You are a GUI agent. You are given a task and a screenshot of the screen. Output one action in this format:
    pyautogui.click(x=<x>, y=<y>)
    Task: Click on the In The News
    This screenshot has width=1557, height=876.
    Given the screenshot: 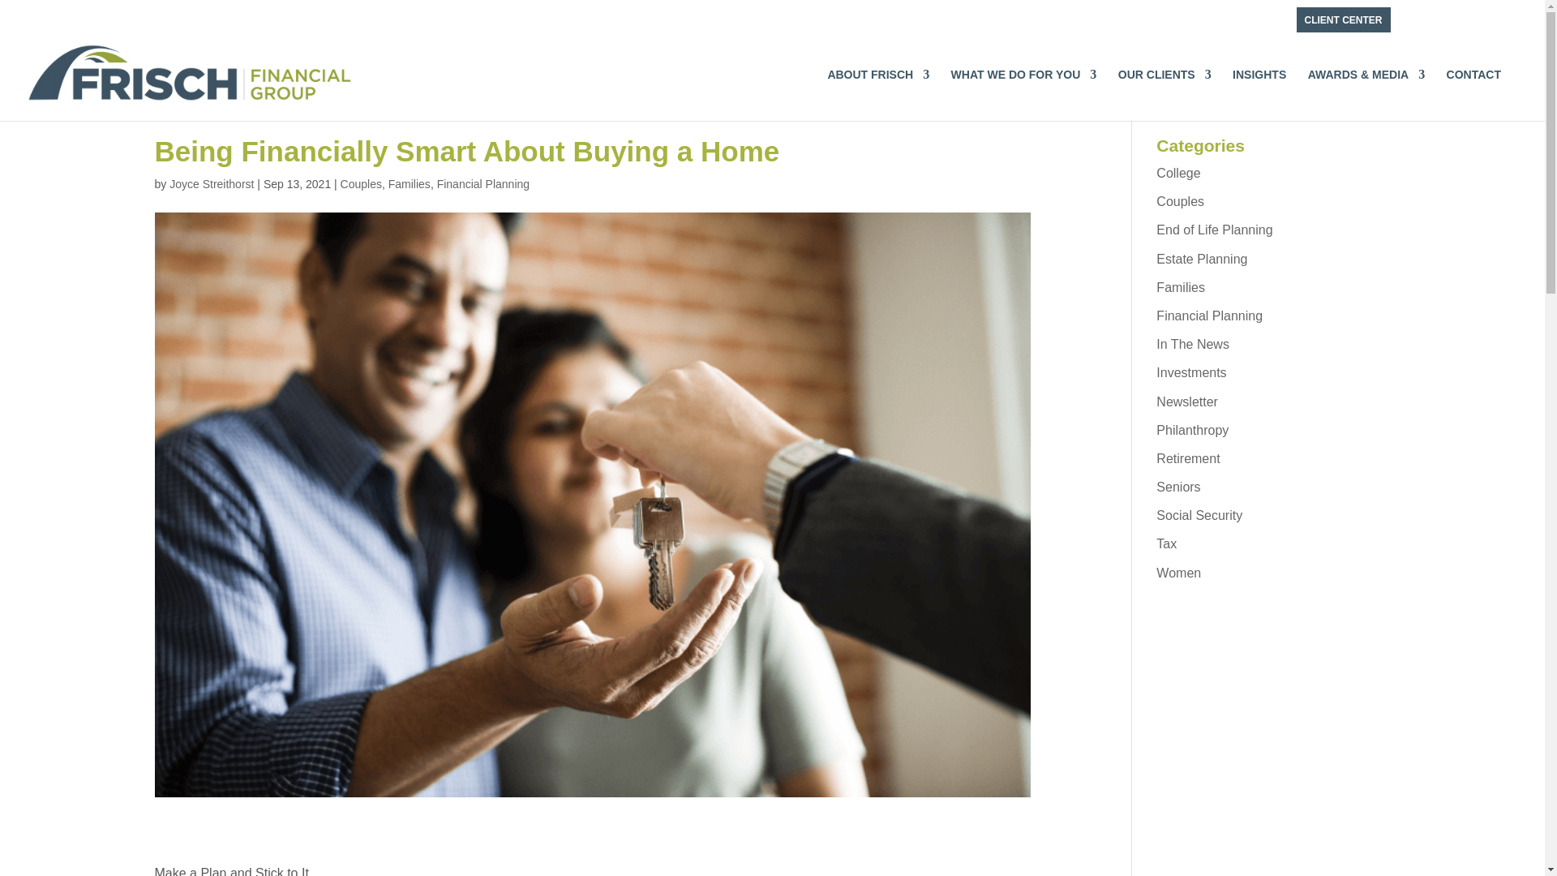 What is the action you would take?
    pyautogui.click(x=1193, y=344)
    